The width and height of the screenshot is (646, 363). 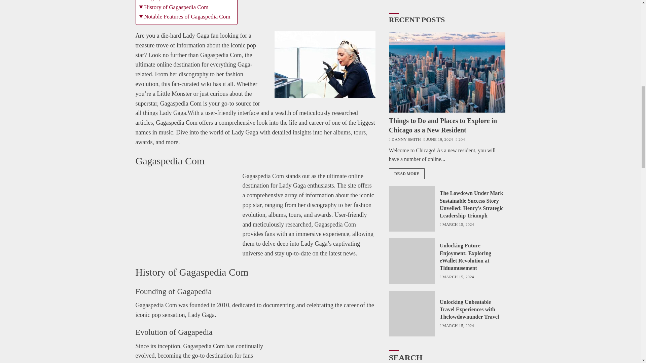 I want to click on Gagaspedia Com, so click(x=161, y=1).